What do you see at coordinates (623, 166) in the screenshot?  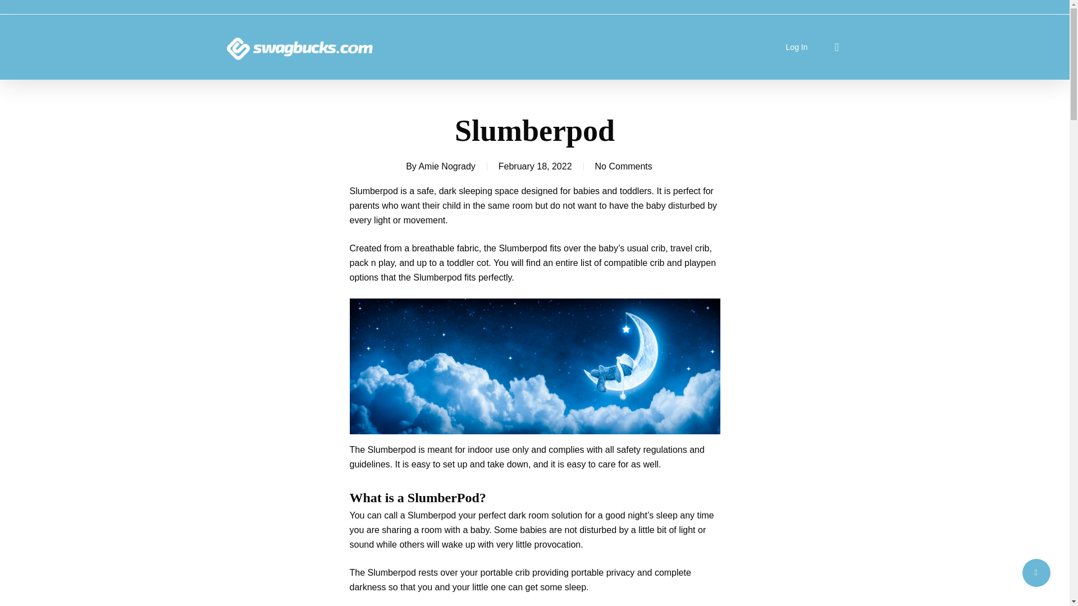 I see `No Comments` at bounding box center [623, 166].